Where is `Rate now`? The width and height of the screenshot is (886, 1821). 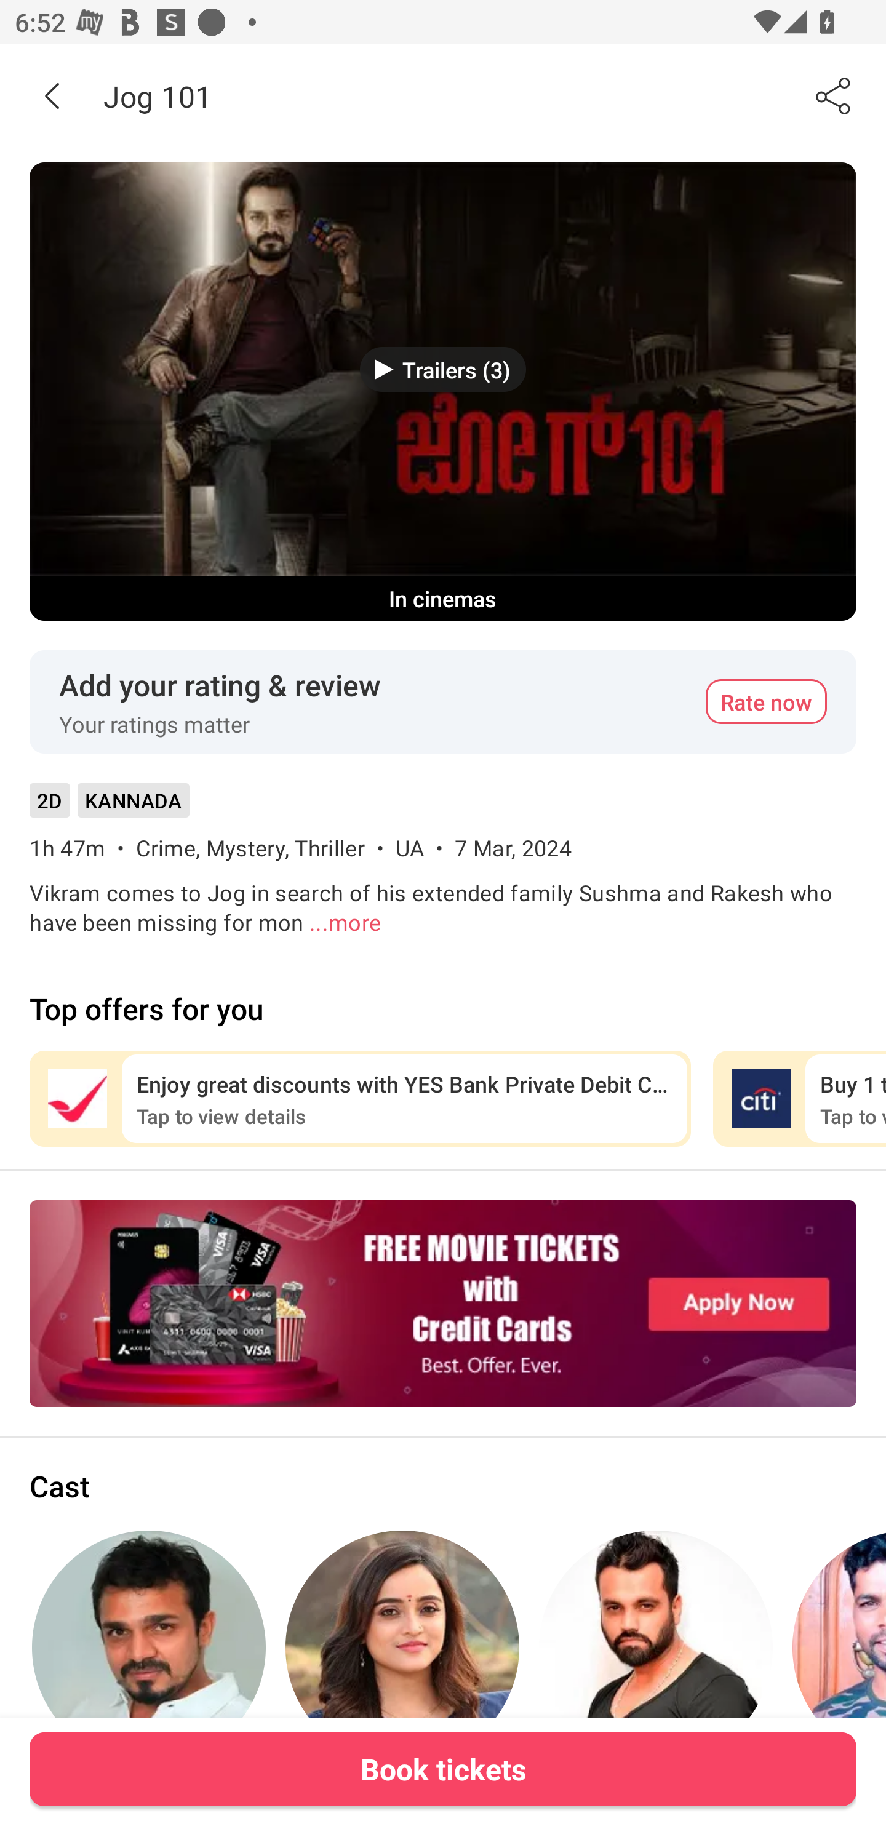
Rate now is located at coordinates (766, 702).